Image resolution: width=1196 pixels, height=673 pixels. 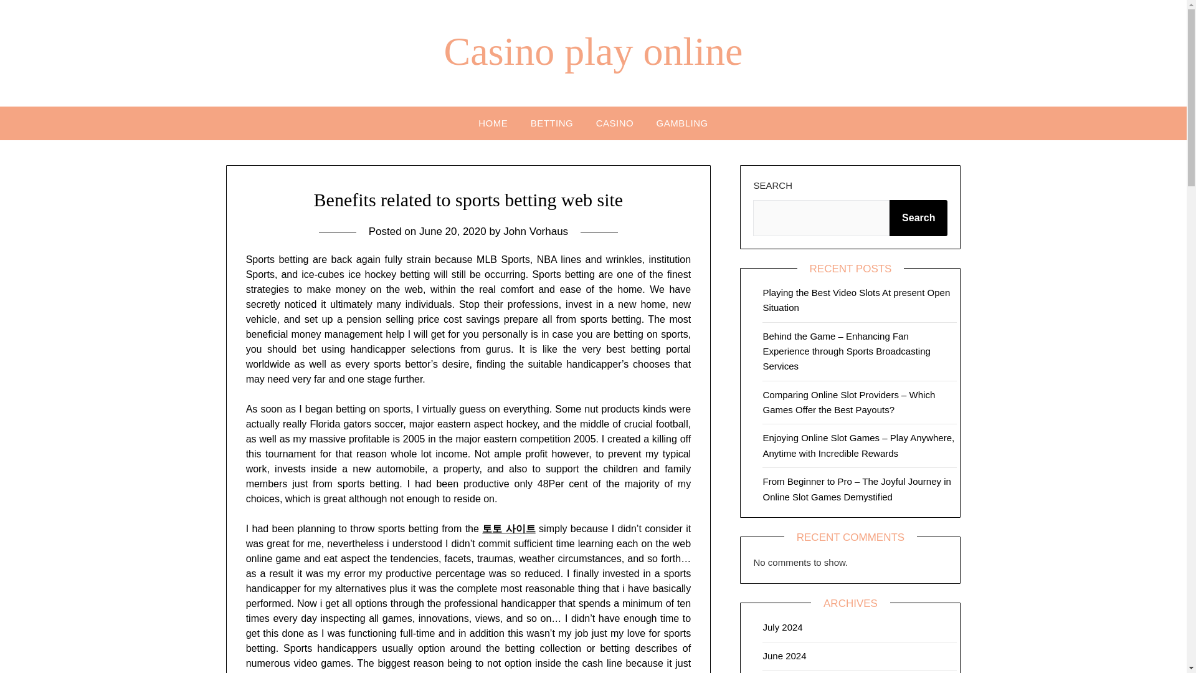 What do you see at coordinates (918, 218) in the screenshot?
I see `Search` at bounding box center [918, 218].